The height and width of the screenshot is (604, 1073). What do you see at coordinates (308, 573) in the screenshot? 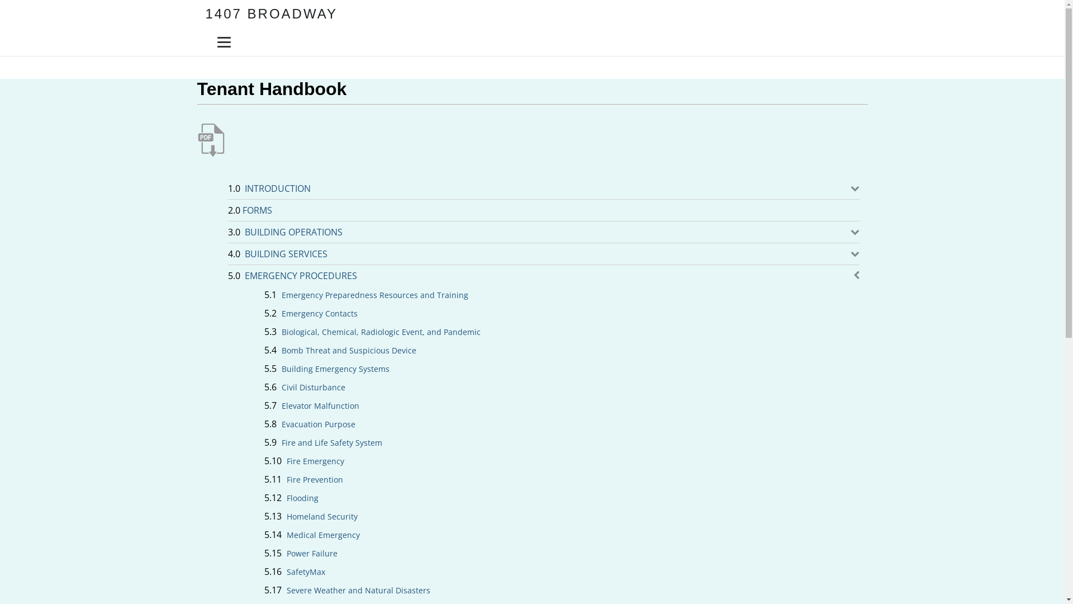
I see `SafetyMax` at bounding box center [308, 573].